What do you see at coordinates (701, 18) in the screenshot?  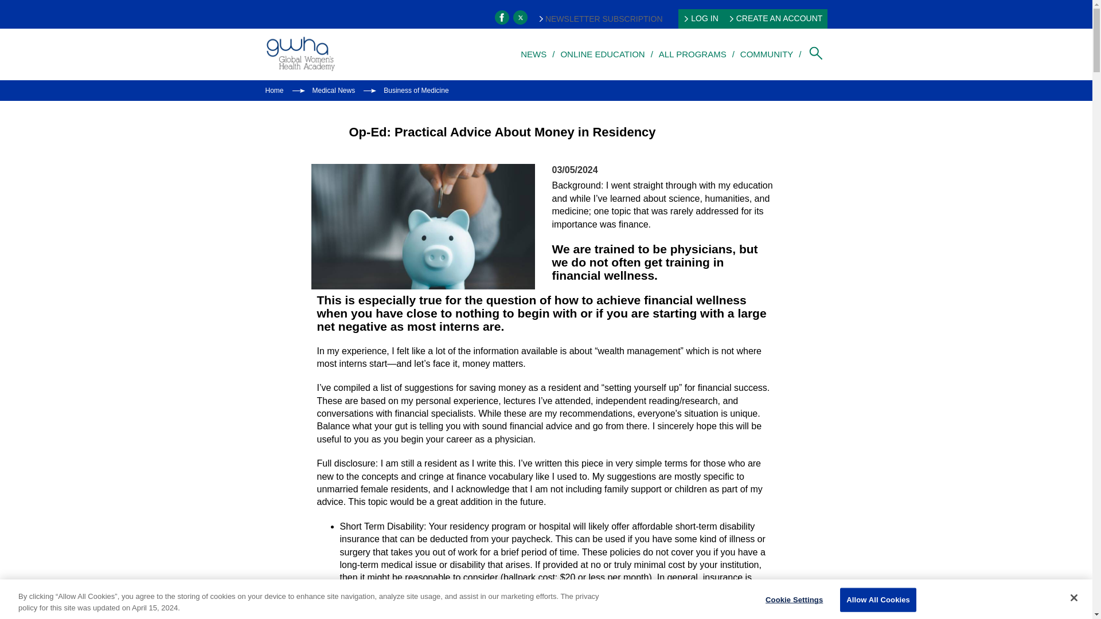 I see `LOG IN` at bounding box center [701, 18].